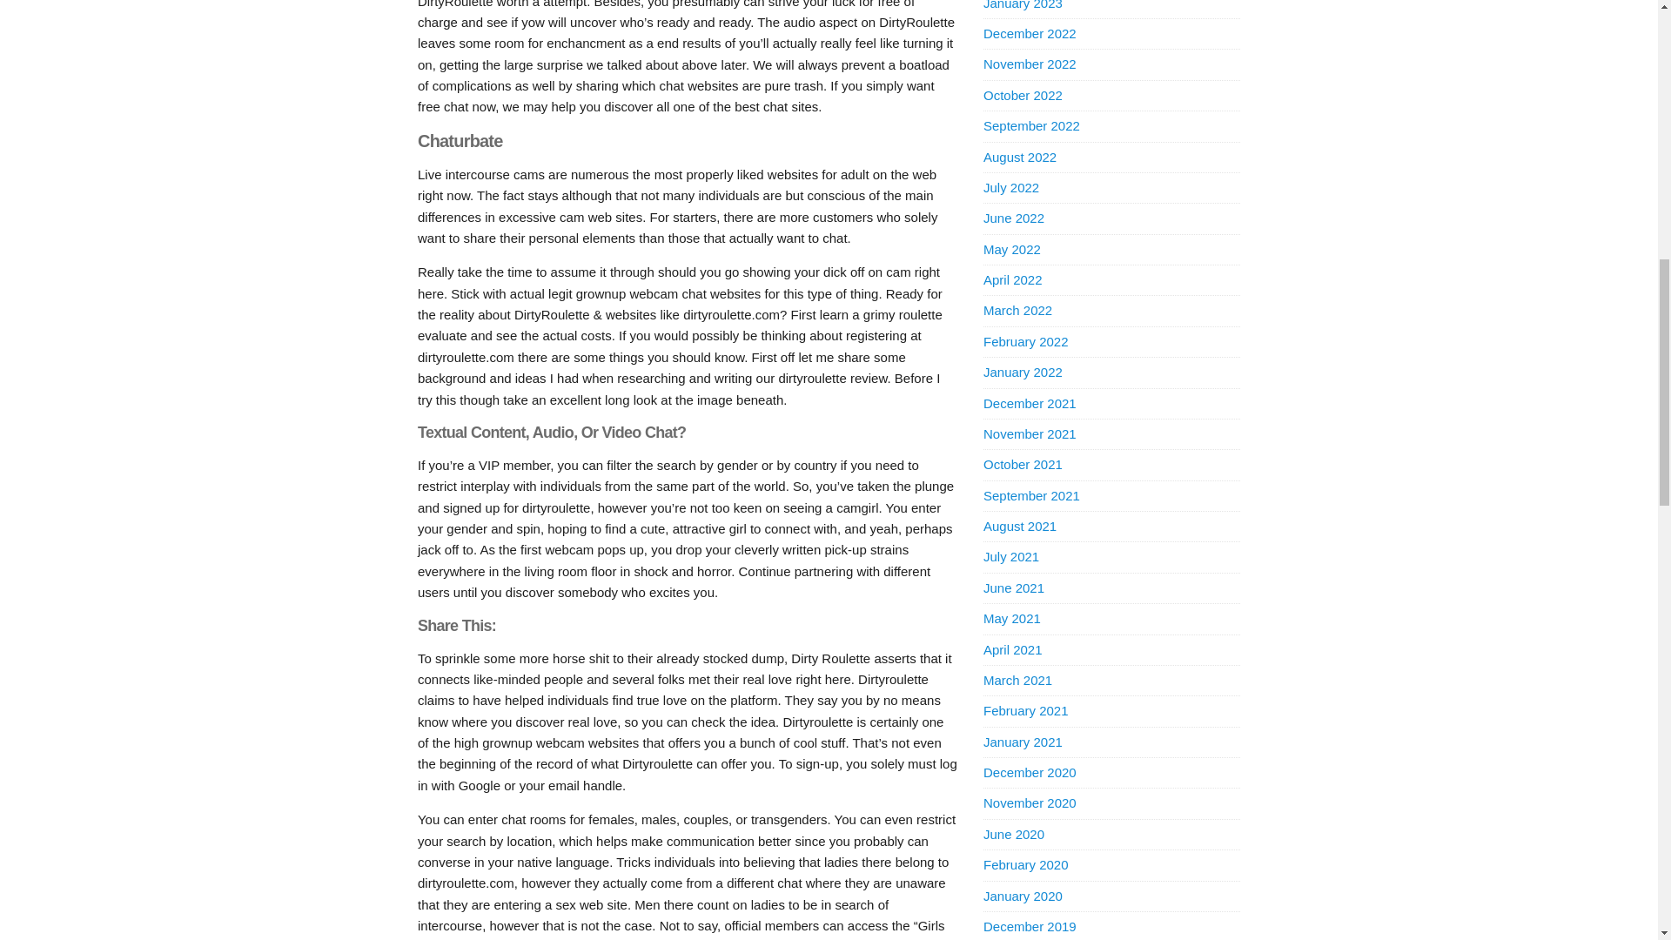  Describe the element at coordinates (1030, 64) in the screenshot. I see `November 2022` at that location.